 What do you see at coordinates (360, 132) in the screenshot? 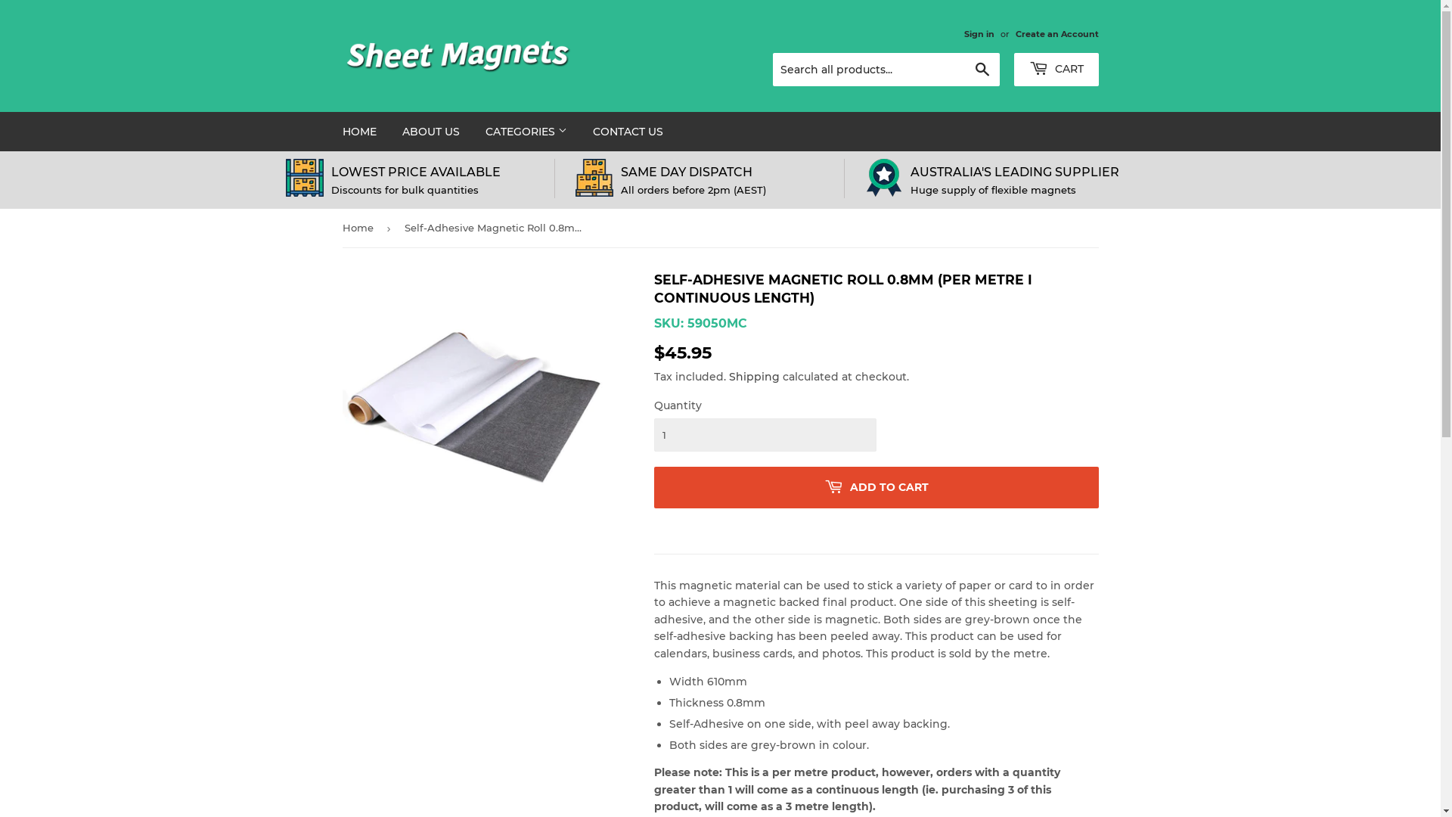
I see `HOME` at bounding box center [360, 132].